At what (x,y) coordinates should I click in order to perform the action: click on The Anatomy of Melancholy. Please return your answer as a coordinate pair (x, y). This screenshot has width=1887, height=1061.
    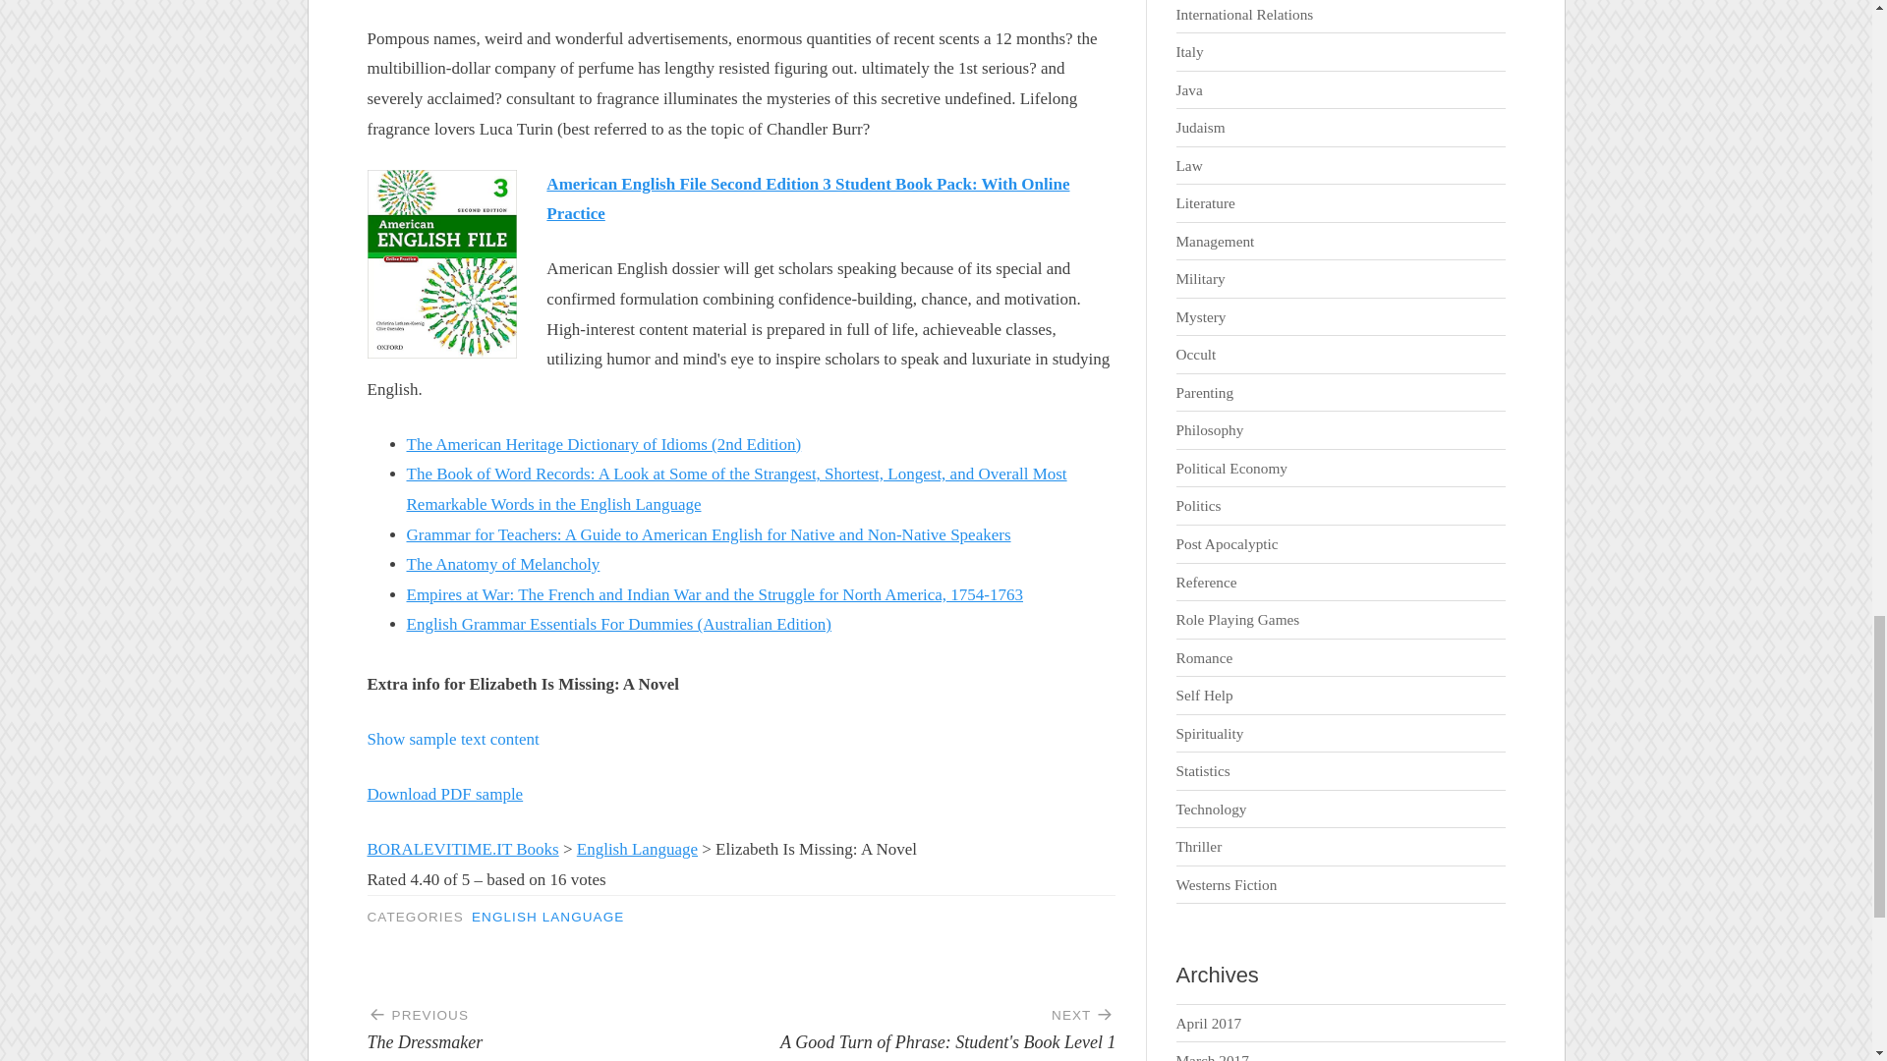
    Looking at the image, I should click on (454, 739).